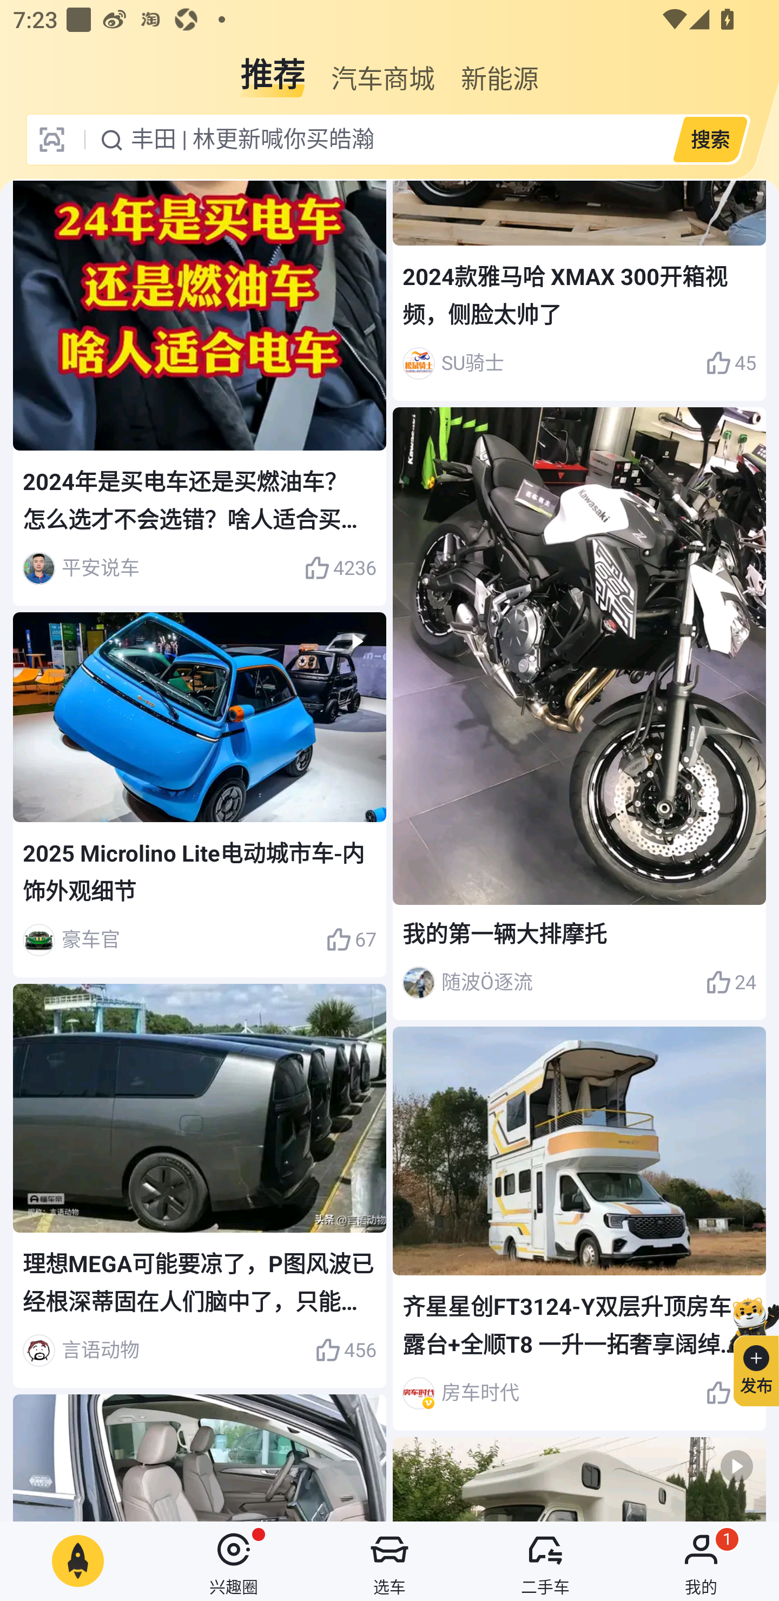 The image size is (779, 1601). What do you see at coordinates (710, 139) in the screenshot?
I see `搜索` at bounding box center [710, 139].